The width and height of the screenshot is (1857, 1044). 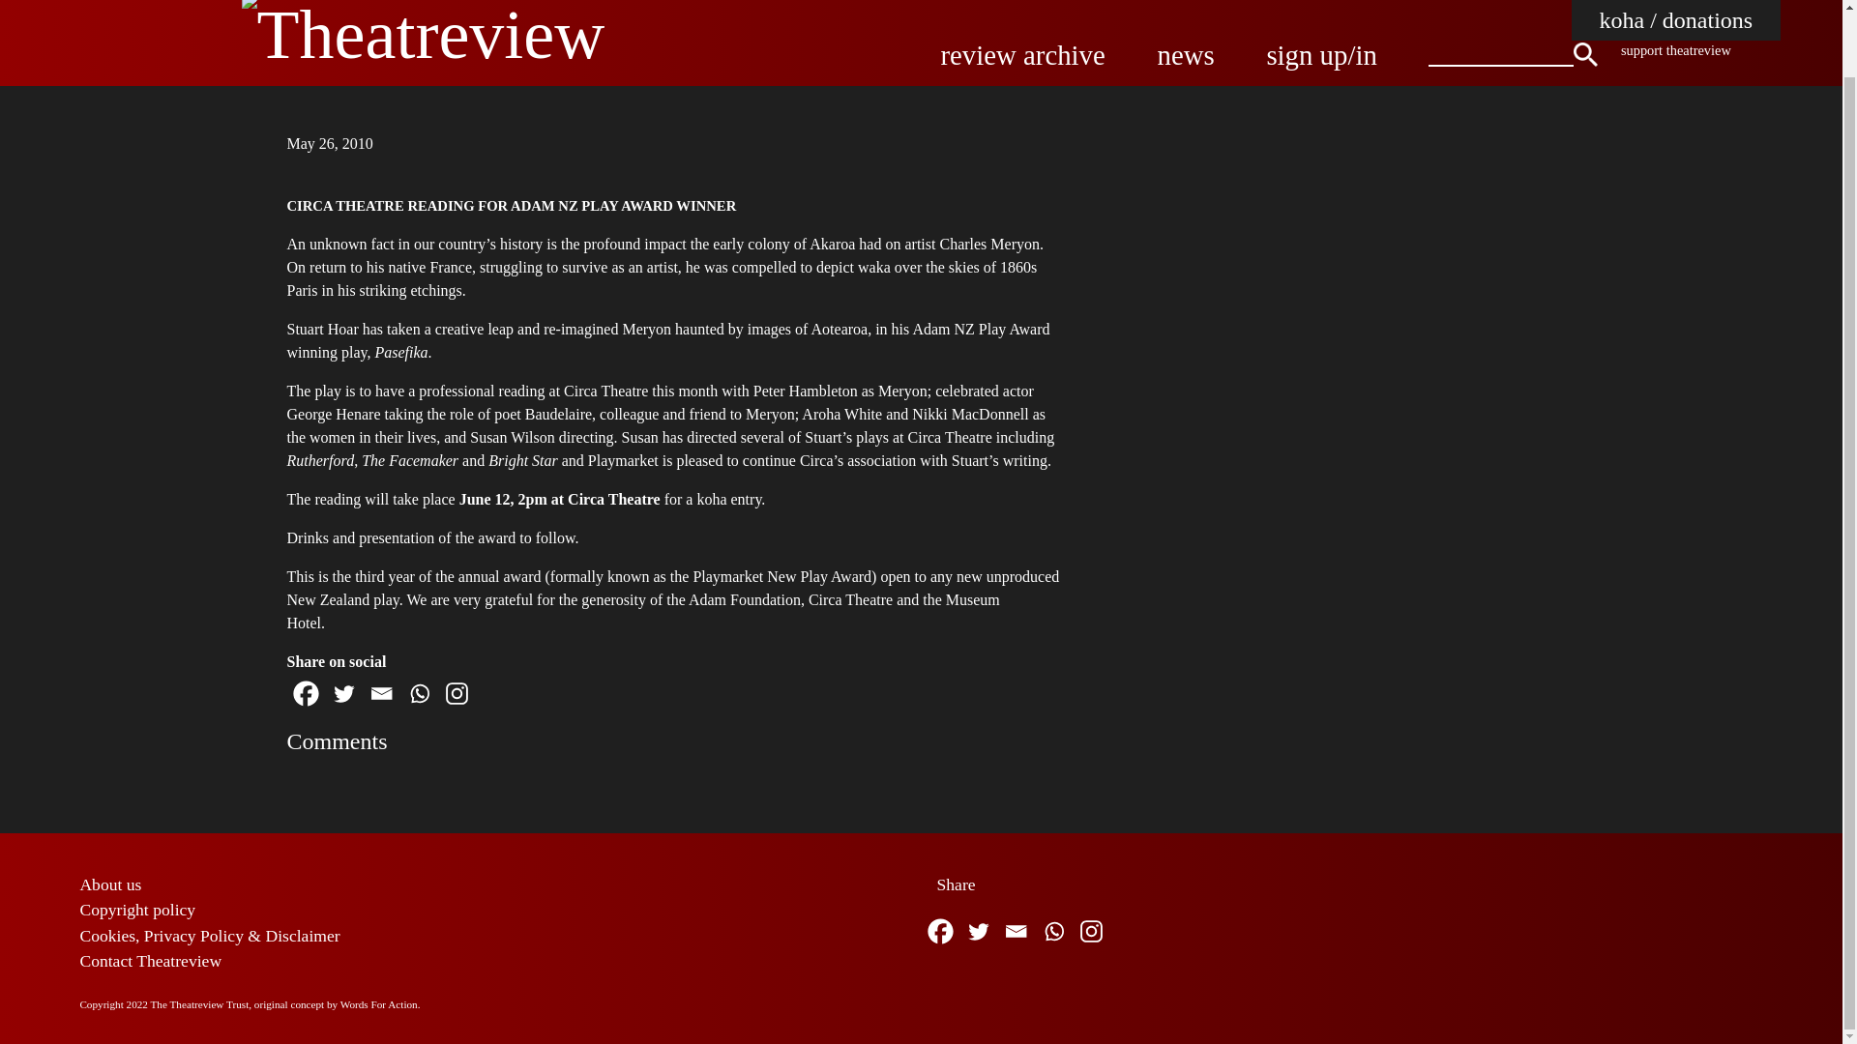 I want to click on Whatsapp, so click(x=420, y=693).